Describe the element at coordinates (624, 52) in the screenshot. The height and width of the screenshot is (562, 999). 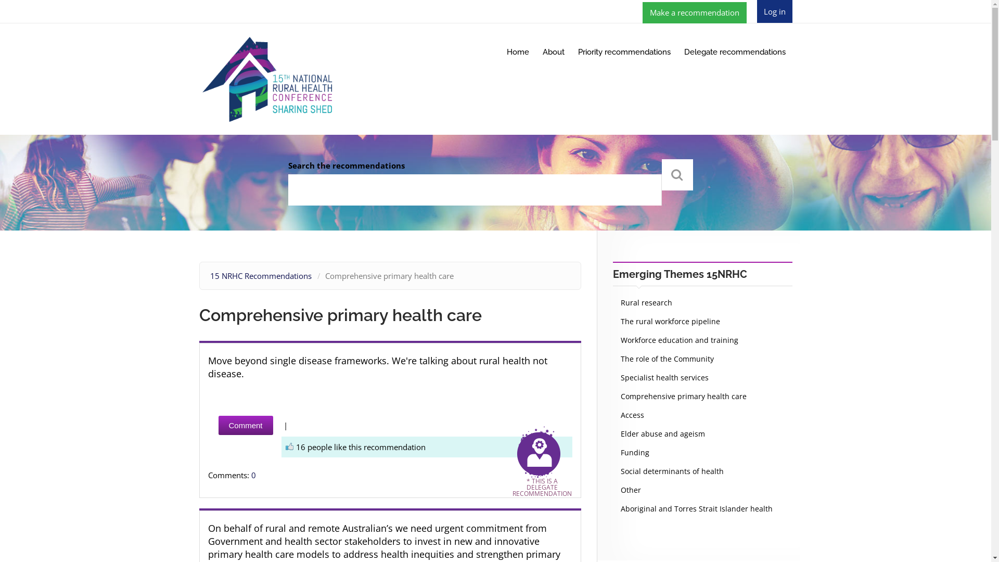
I see `Priority recommendations` at that location.